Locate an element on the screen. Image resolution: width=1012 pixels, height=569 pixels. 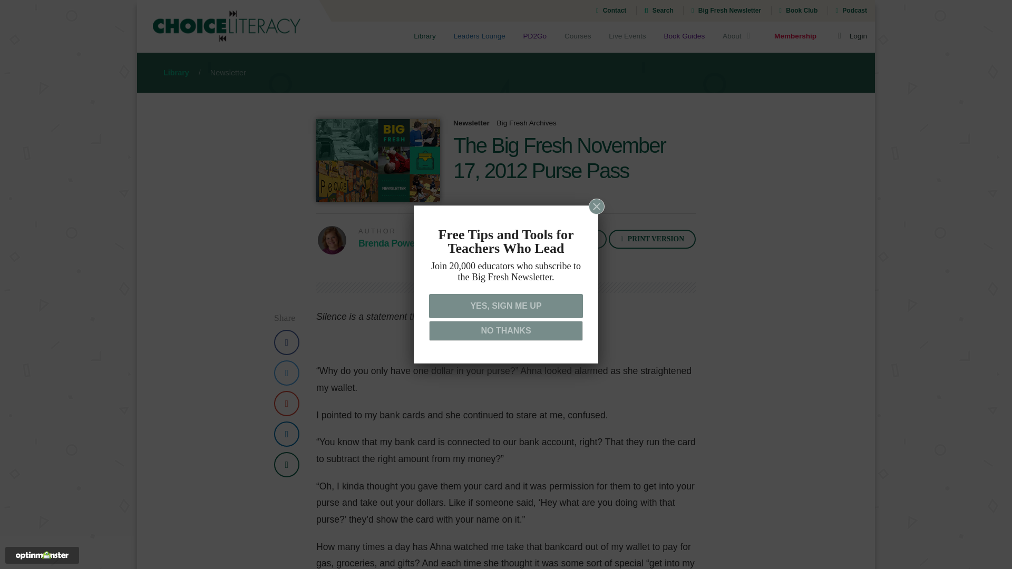
MEMBER LOGIN is located at coordinates (562, 239).